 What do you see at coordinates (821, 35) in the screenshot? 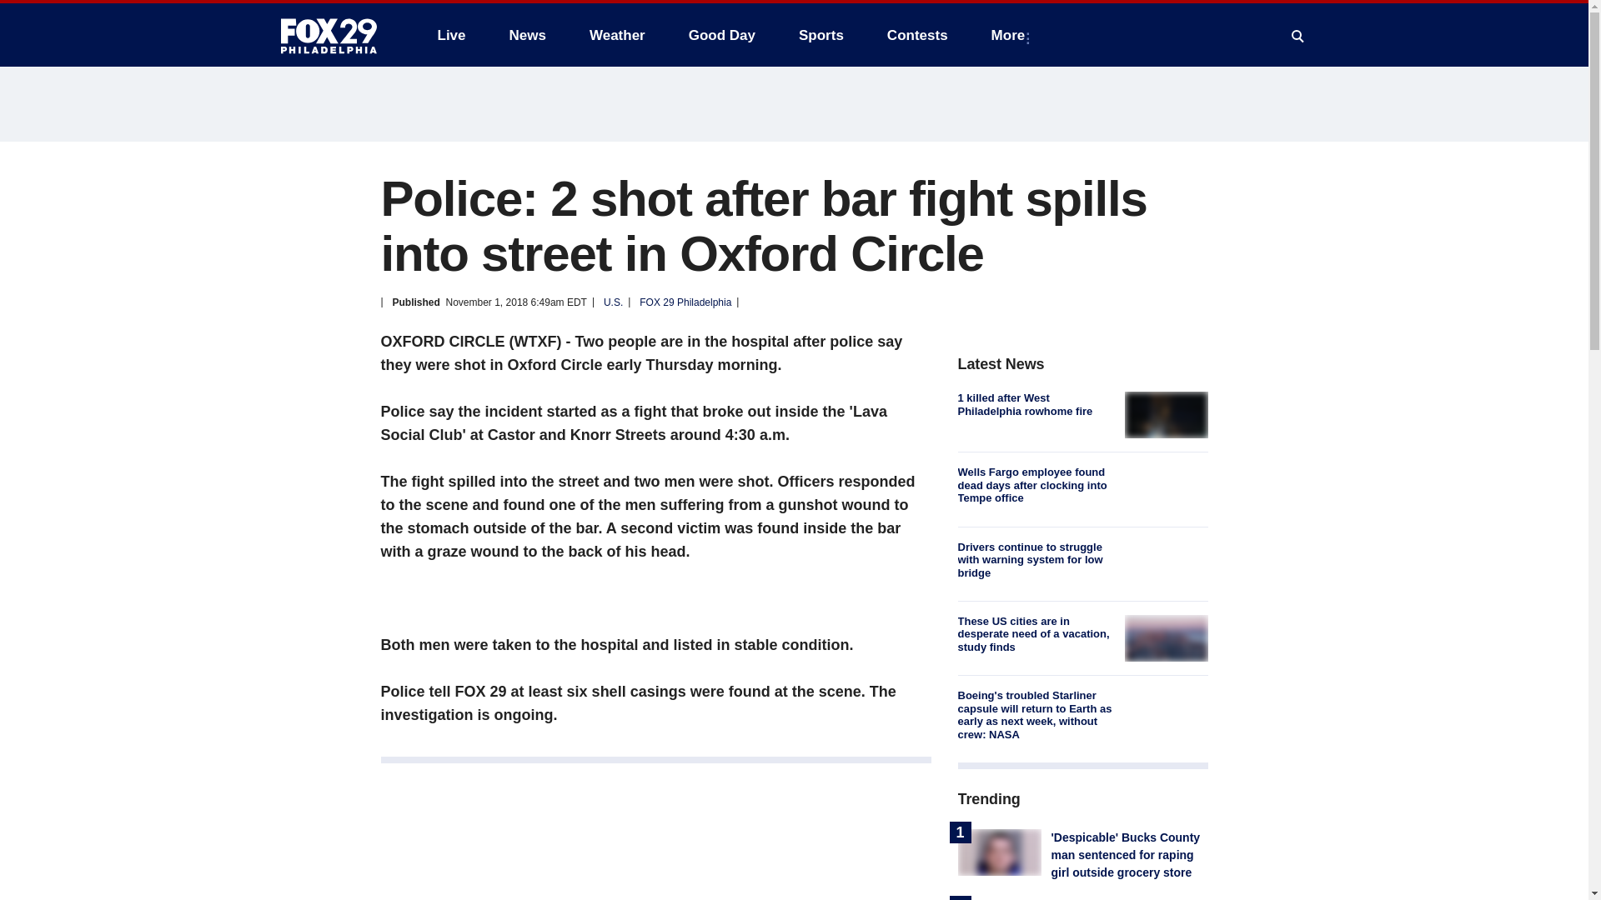
I see `Sports` at bounding box center [821, 35].